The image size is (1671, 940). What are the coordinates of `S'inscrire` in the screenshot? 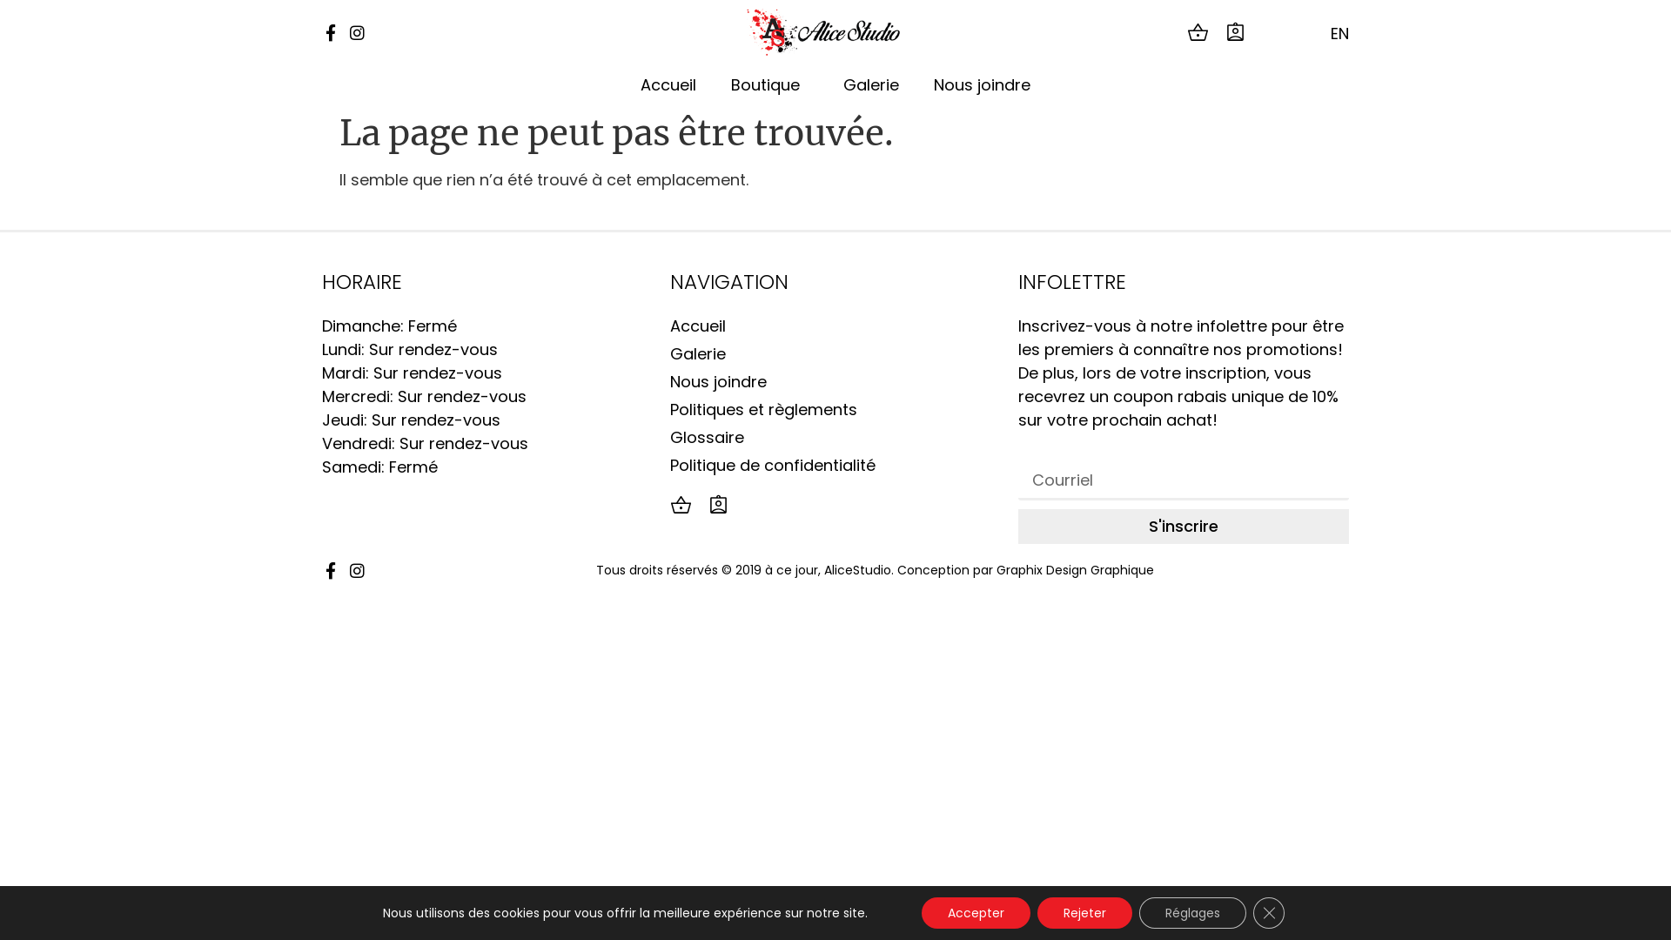 It's located at (1184, 527).